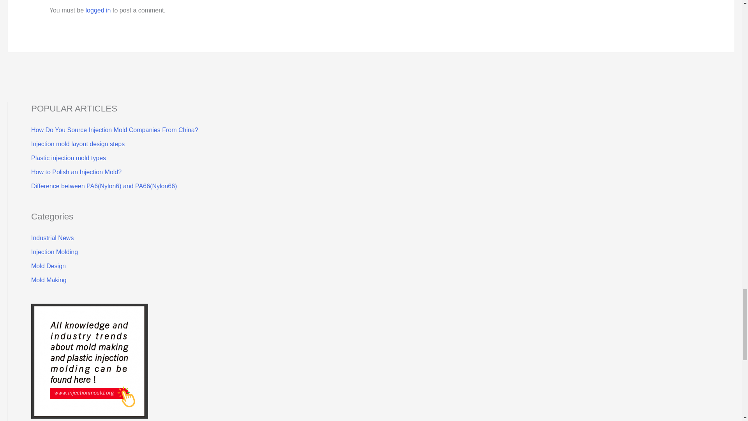  I want to click on Mold Design, so click(48, 266).